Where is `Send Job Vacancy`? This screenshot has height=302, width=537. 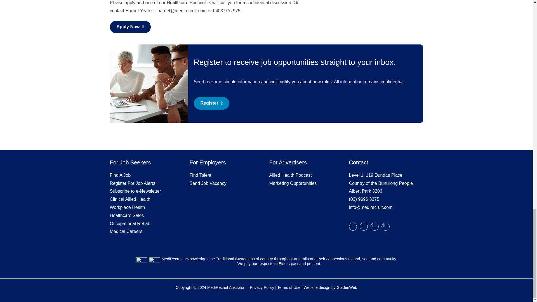 Send Job Vacancy is located at coordinates (208, 183).